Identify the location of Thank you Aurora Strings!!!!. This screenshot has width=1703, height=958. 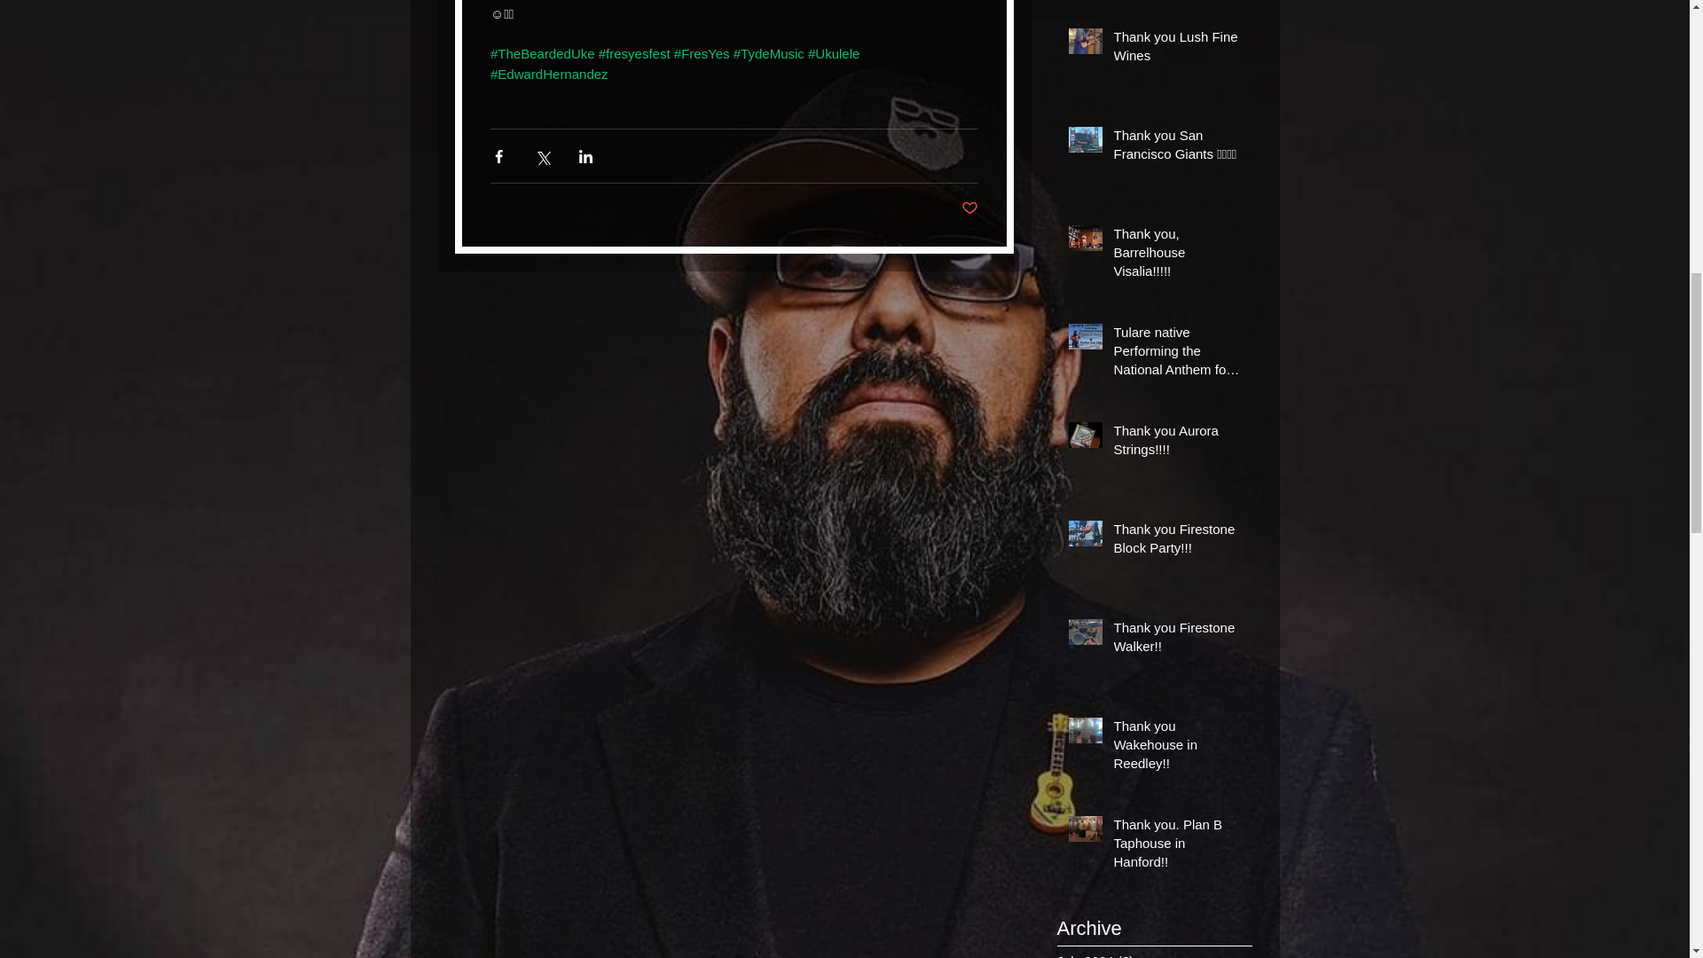
(1177, 444).